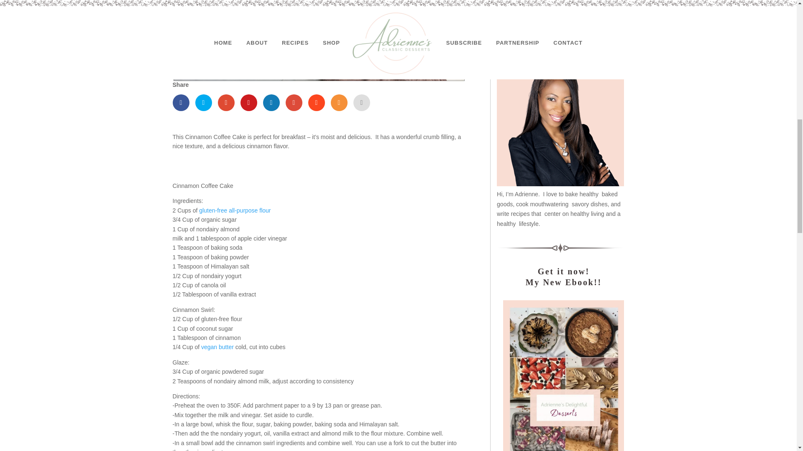 The image size is (803, 451). What do you see at coordinates (319, 41) in the screenshot?
I see `Cinnamon Coffee Cake` at bounding box center [319, 41].